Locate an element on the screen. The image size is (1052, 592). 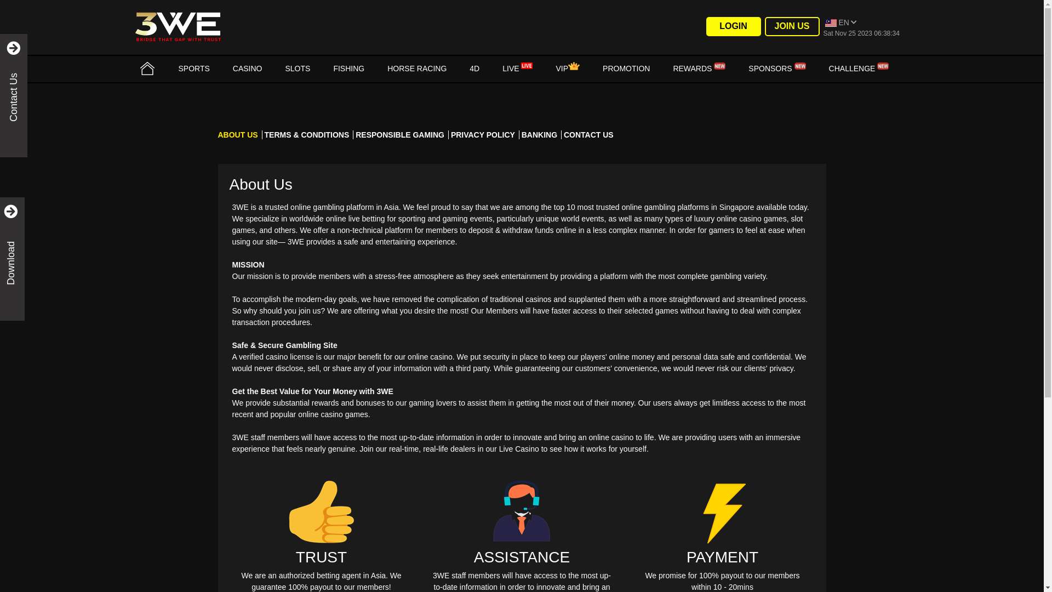
LOGIN is located at coordinates (733, 26).